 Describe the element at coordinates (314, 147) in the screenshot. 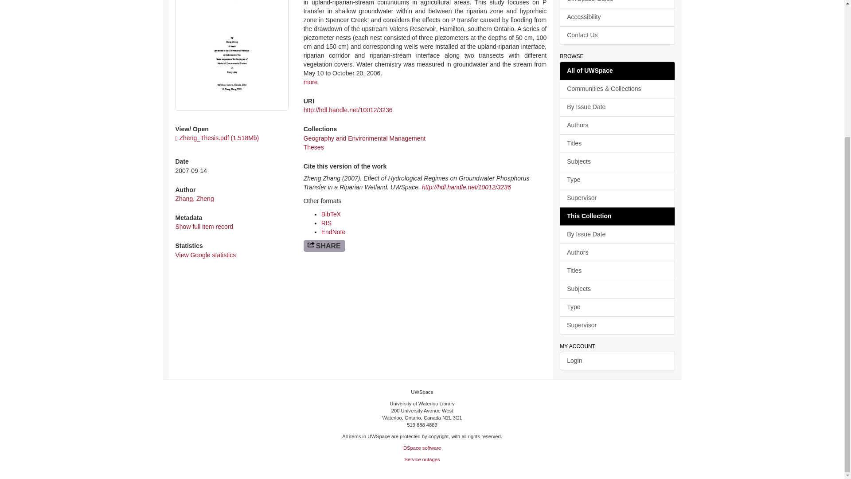

I see `Theses` at that location.